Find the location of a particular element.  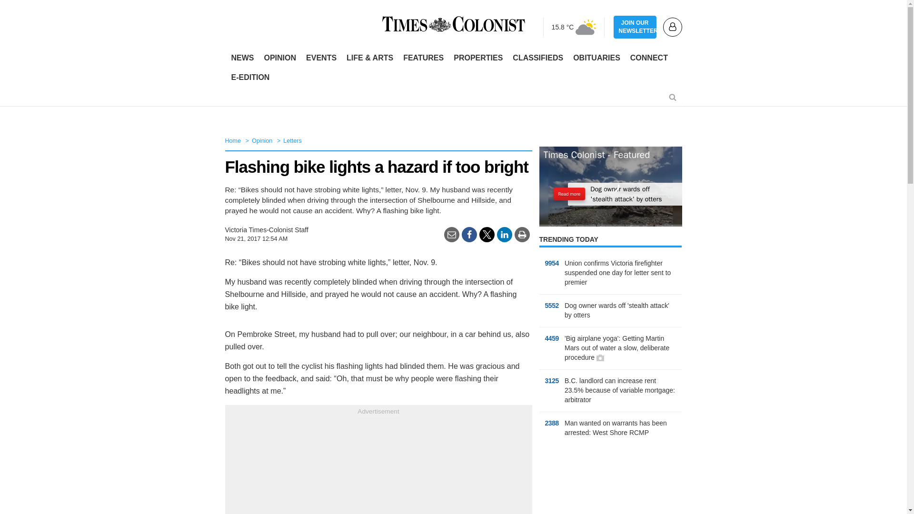

NEWS is located at coordinates (243, 58).